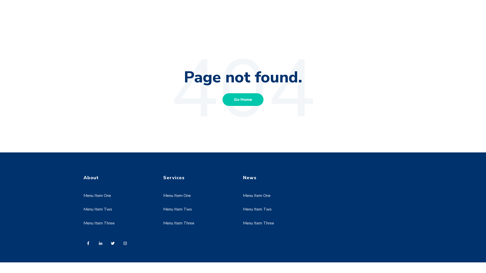 The width and height of the screenshot is (486, 273). Describe the element at coordinates (98, 209) in the screenshot. I see `Menu Item Two` at that location.